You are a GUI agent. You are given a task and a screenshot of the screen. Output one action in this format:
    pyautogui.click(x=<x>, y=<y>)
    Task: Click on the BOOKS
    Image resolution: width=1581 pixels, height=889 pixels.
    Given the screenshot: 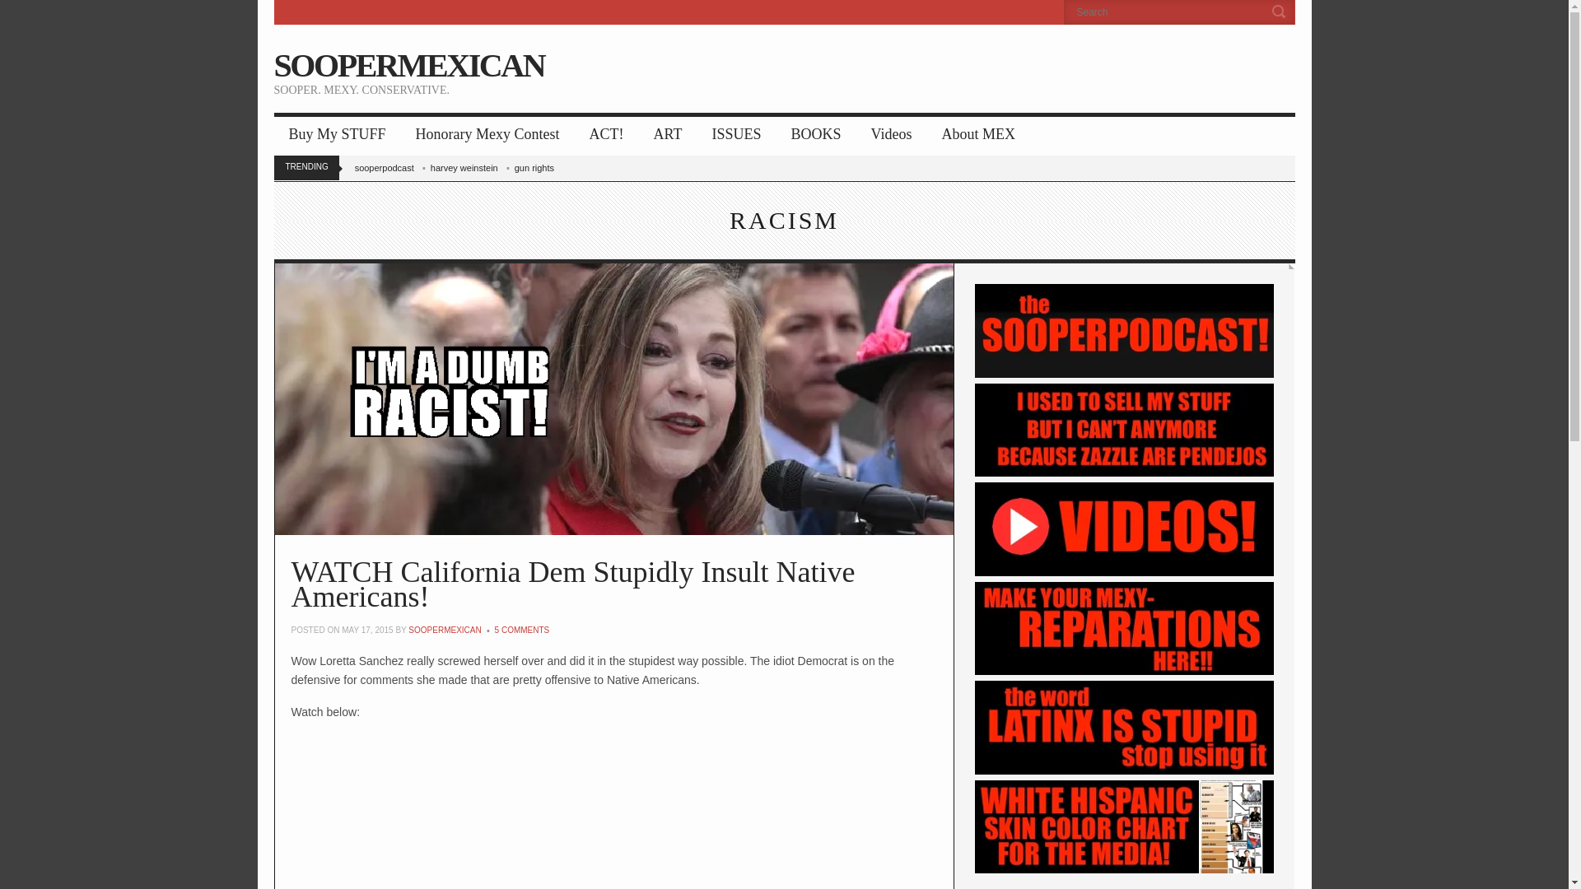 What is the action you would take?
    pyautogui.click(x=815, y=135)
    